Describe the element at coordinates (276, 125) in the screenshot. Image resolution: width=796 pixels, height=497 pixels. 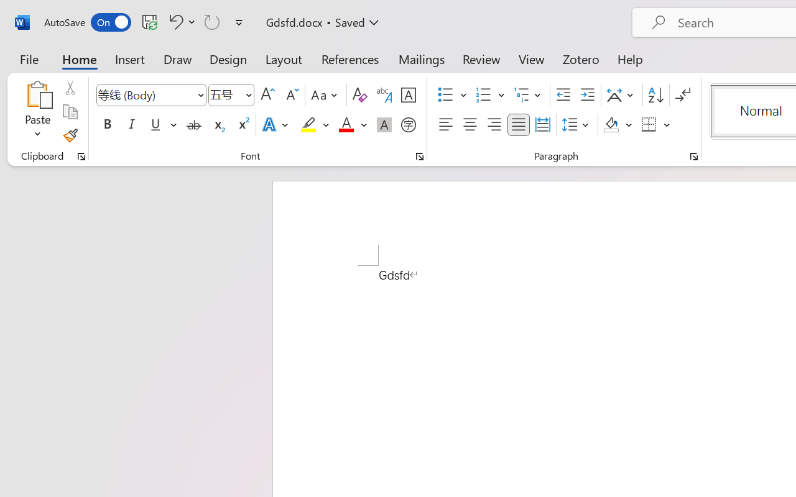
I see `Text Effects and Typography` at that location.